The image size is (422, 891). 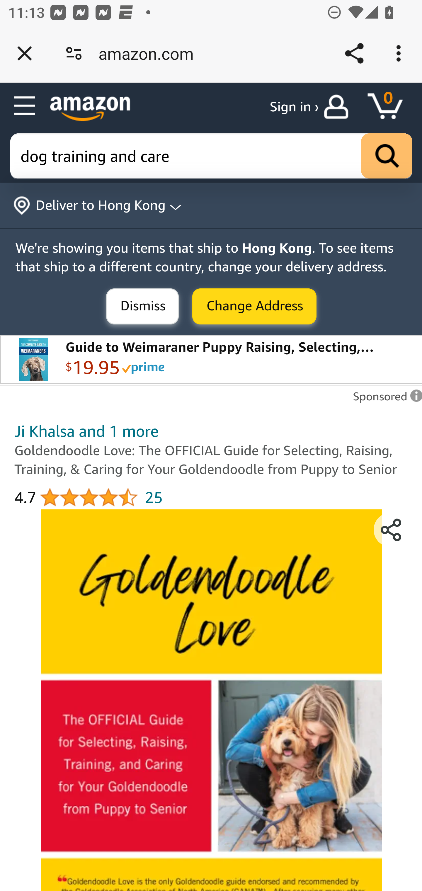 I want to click on Submit, so click(x=254, y=307).